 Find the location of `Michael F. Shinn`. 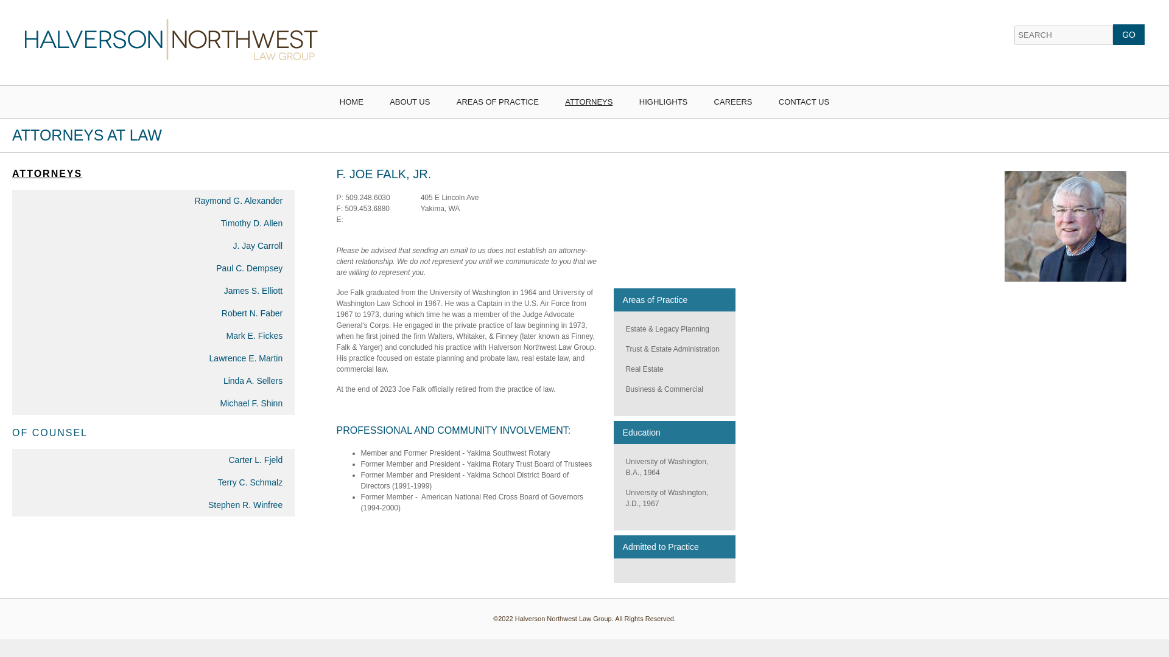

Michael F. Shinn is located at coordinates (153, 403).